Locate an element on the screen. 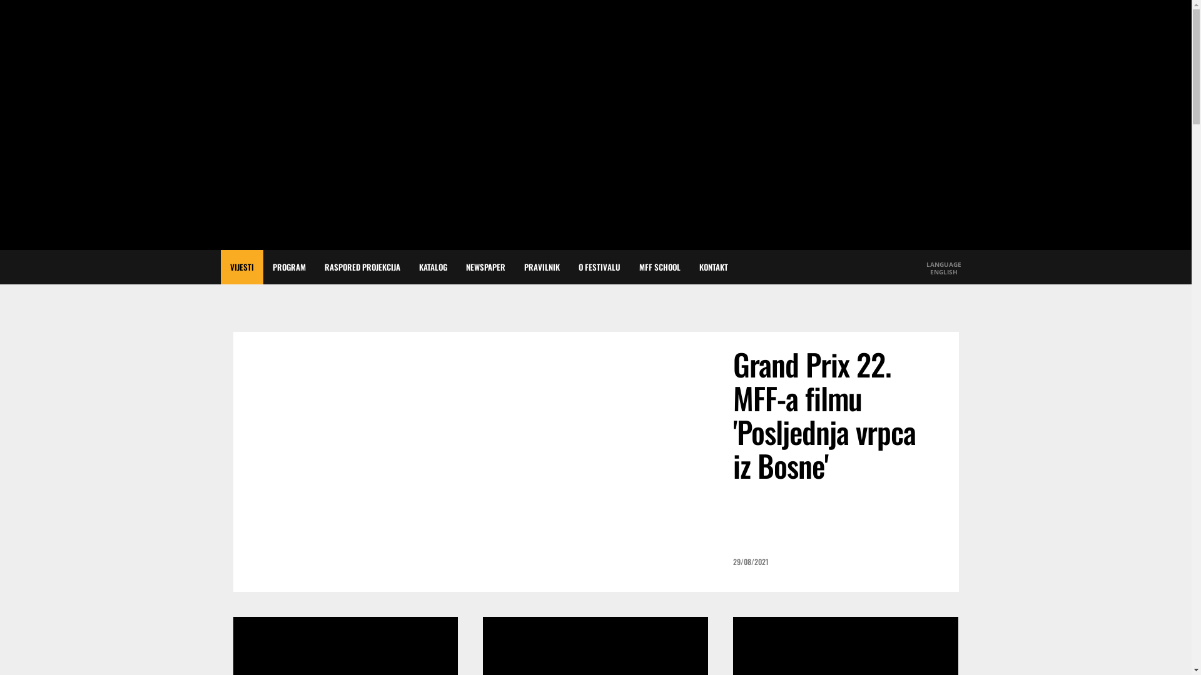  MFF SCHOOL is located at coordinates (659, 267).